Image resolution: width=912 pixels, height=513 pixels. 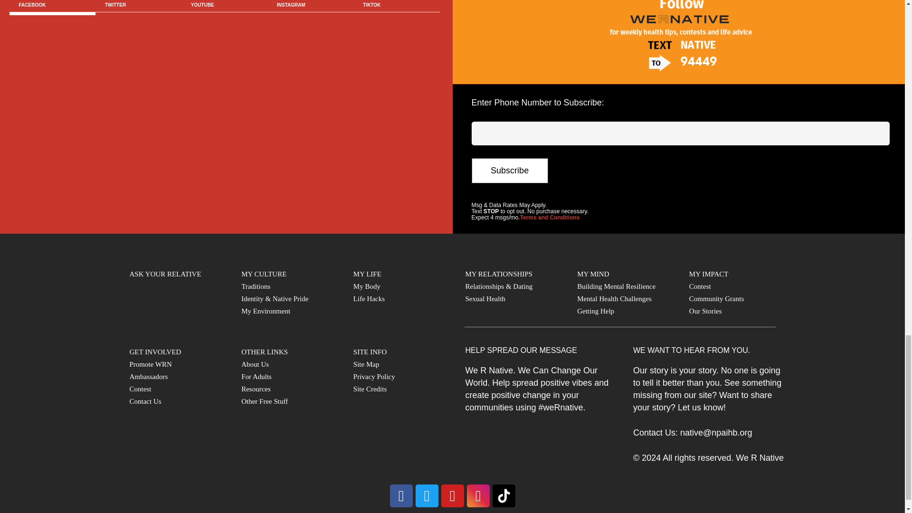 I want to click on Subscribe, so click(x=509, y=170).